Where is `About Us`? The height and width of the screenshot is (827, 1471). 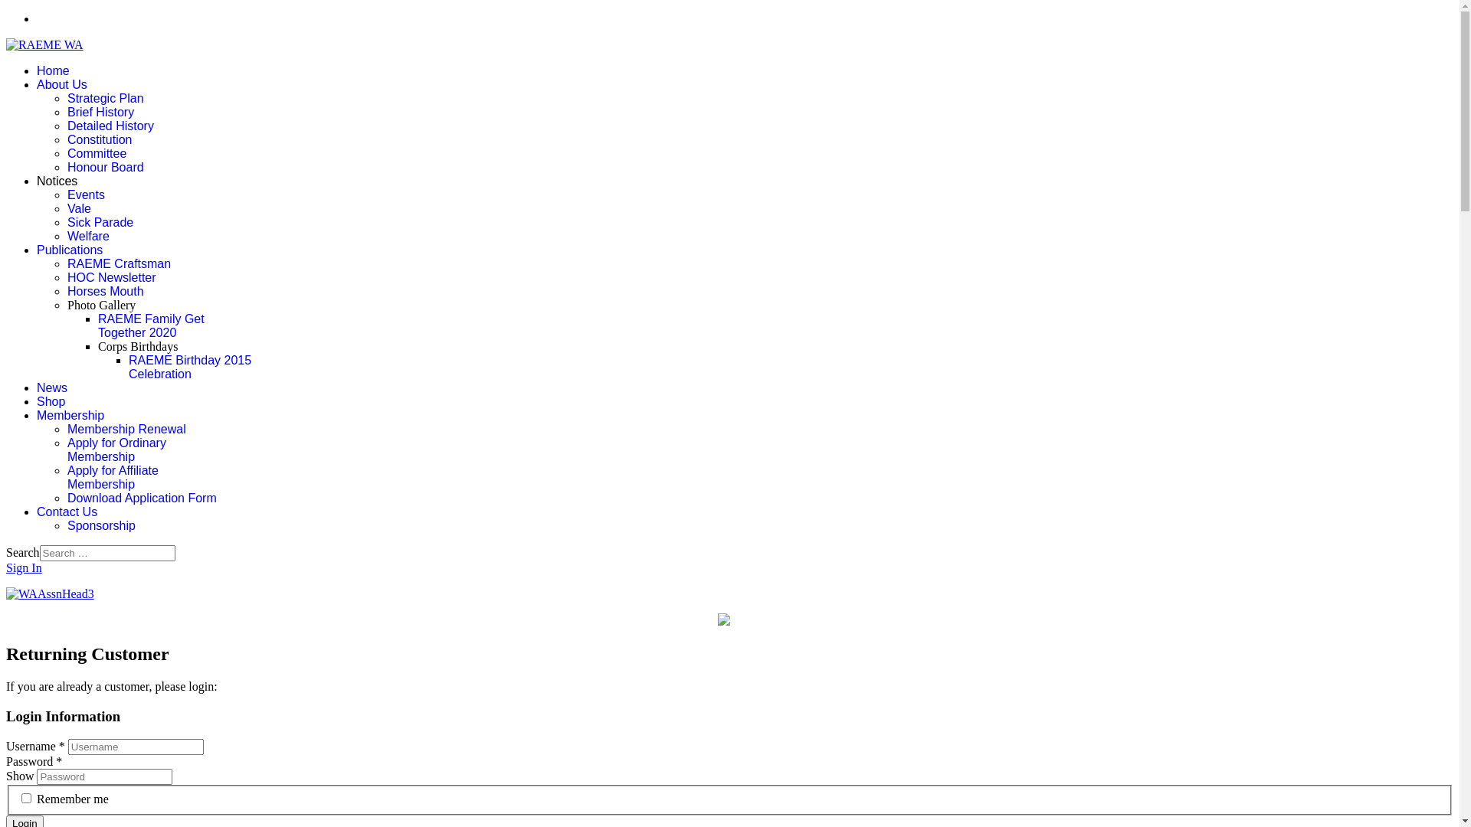
About Us is located at coordinates (62, 84).